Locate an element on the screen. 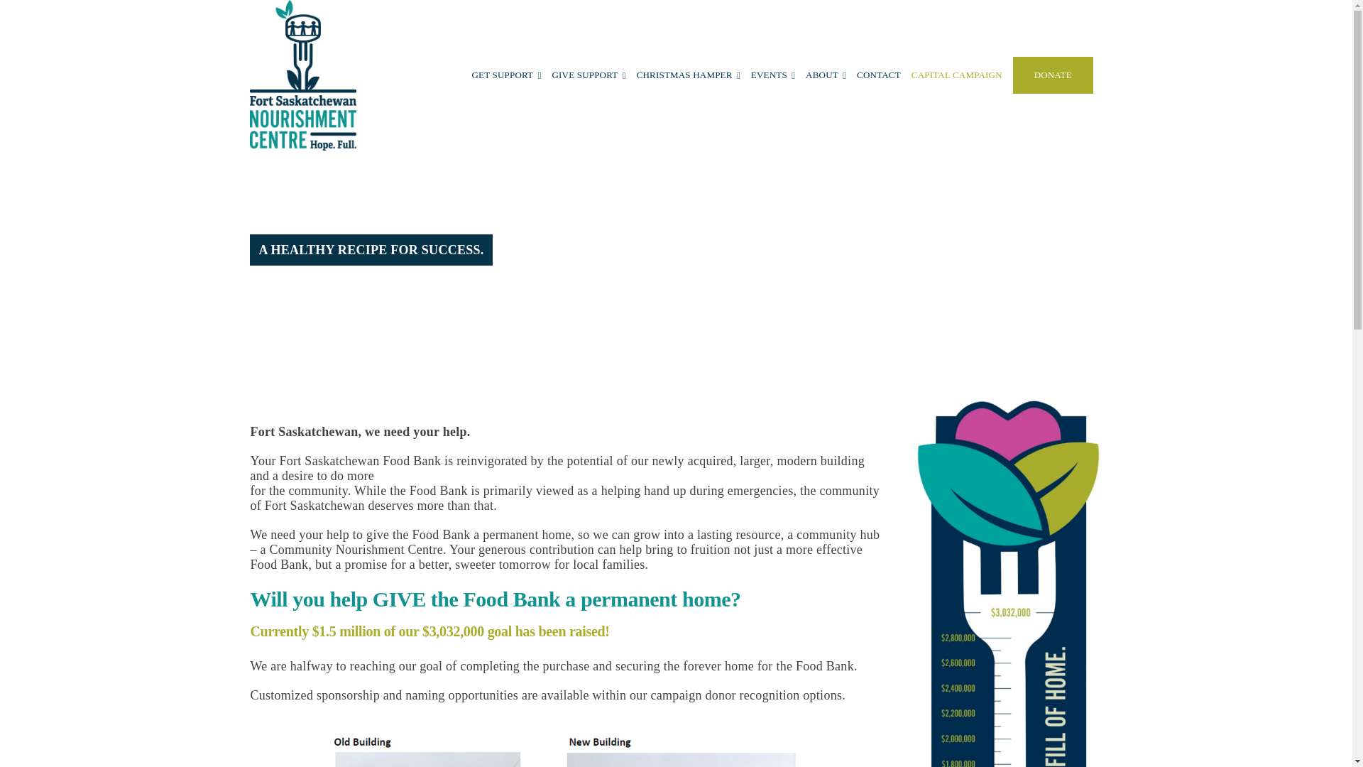 Image resolution: width=1363 pixels, height=767 pixels. GET SUPPORT is located at coordinates (502, 75).